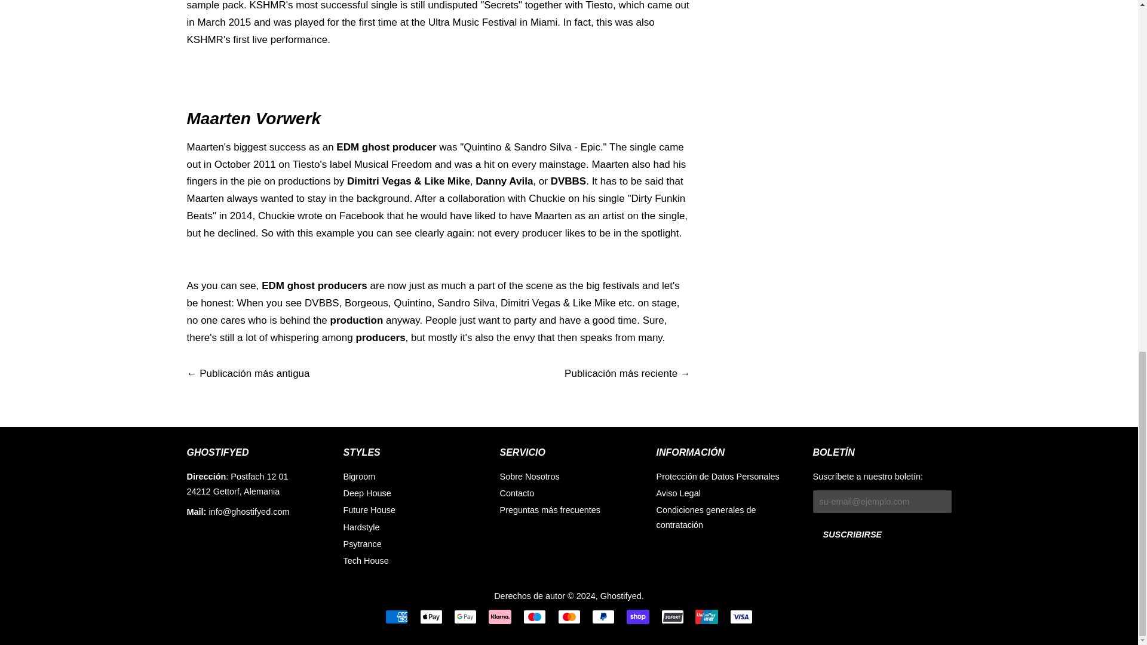 The height and width of the screenshot is (645, 1147). What do you see at coordinates (534, 616) in the screenshot?
I see `Maestro` at bounding box center [534, 616].